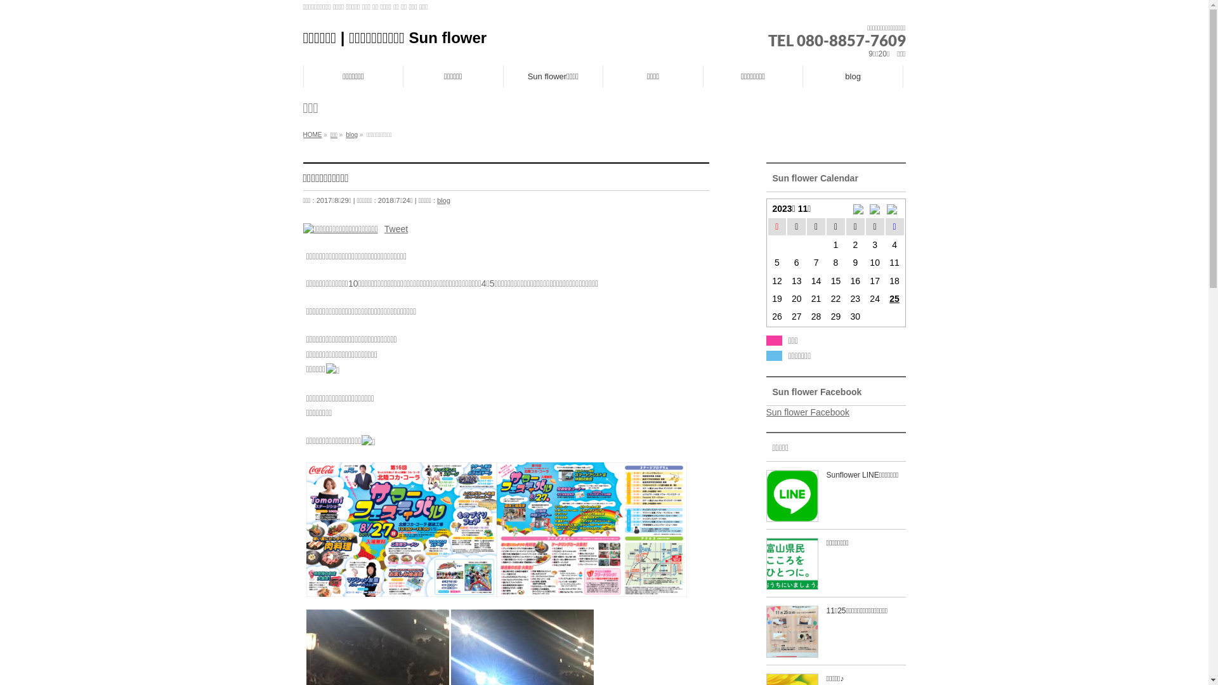 Image resolution: width=1218 pixels, height=685 pixels. Describe the element at coordinates (853, 76) in the screenshot. I see `blog` at that location.